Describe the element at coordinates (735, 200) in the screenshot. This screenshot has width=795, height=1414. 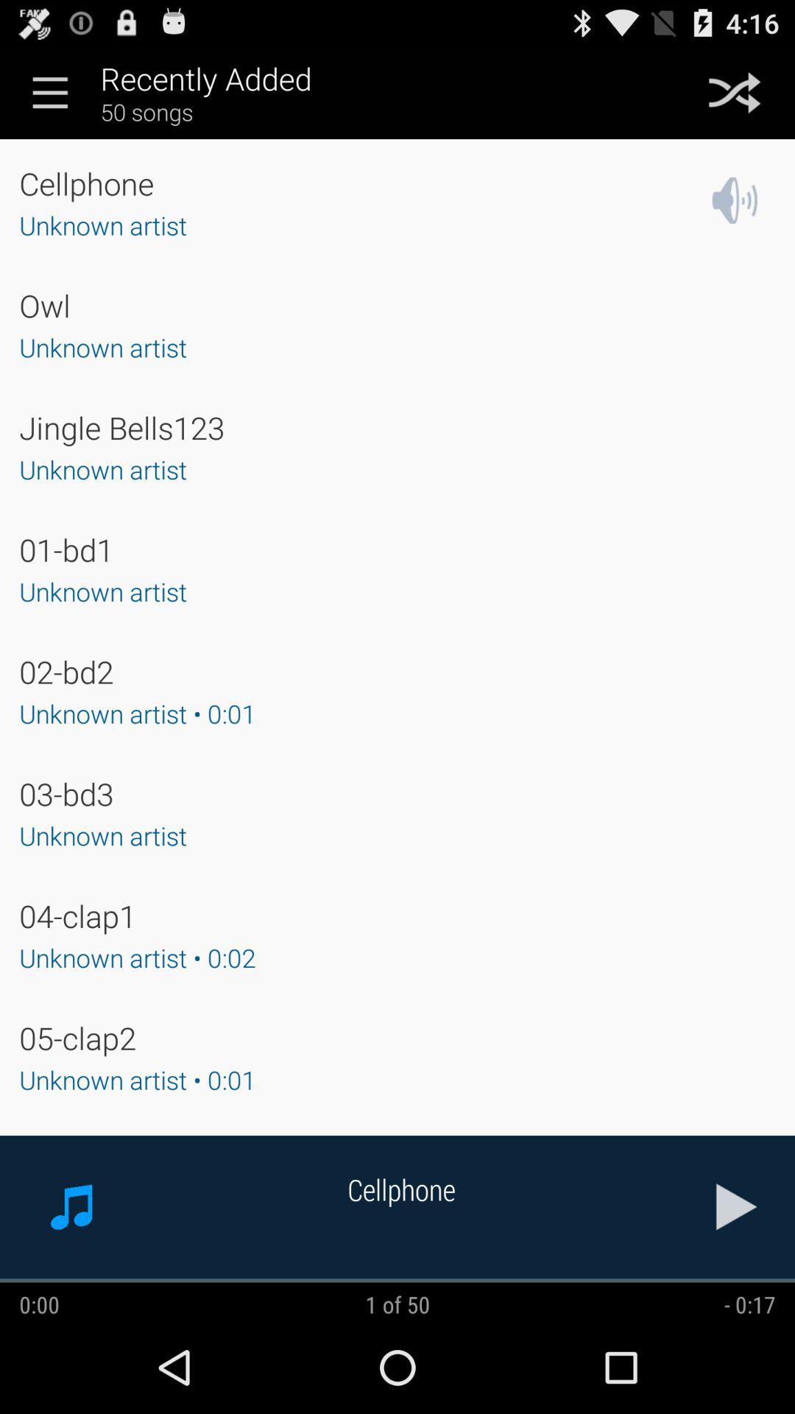
I see `open the icon to the right of unknown artist` at that location.